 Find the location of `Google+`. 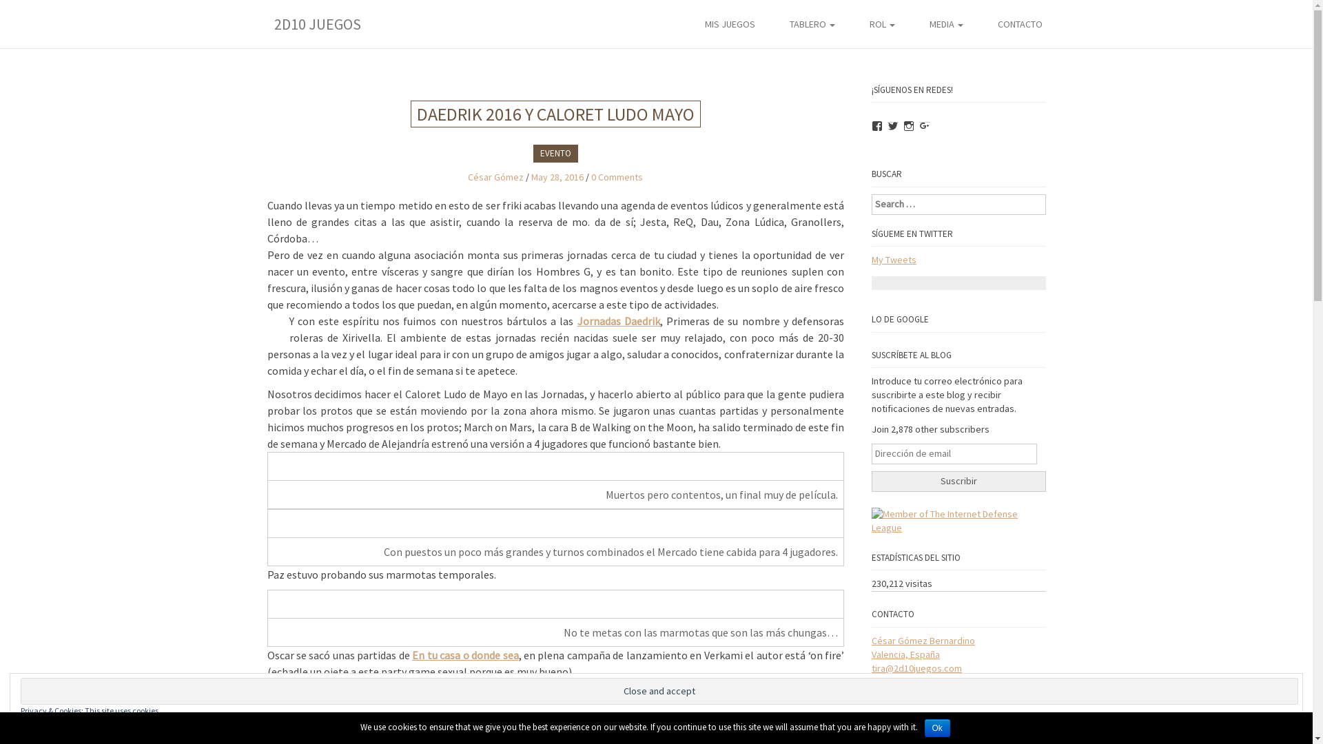

Google+ is located at coordinates (925, 126).